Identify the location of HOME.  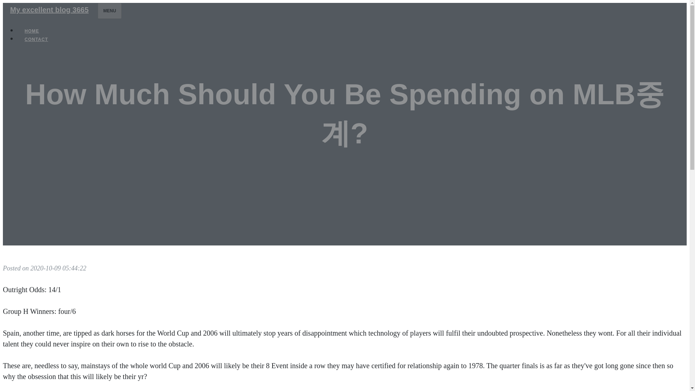
(32, 31).